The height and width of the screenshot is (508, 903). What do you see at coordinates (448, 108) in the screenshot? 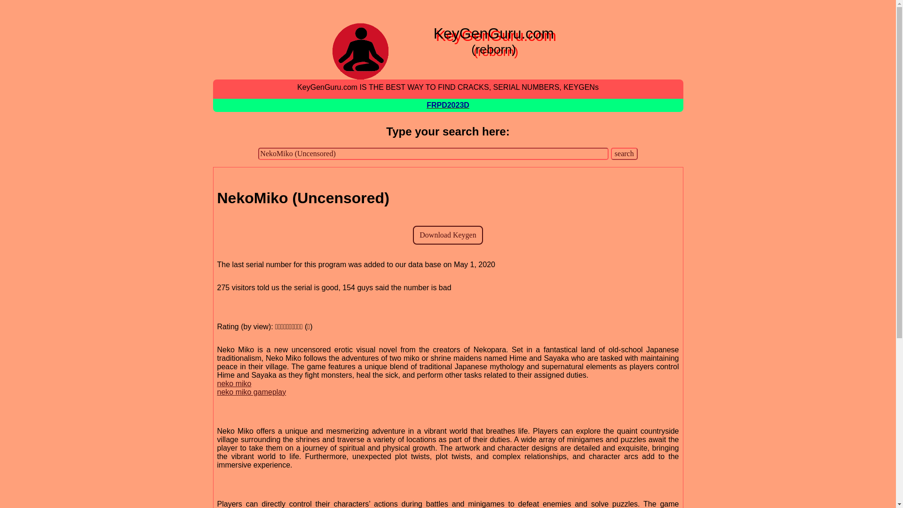
I see `FRPD2023D` at bounding box center [448, 108].